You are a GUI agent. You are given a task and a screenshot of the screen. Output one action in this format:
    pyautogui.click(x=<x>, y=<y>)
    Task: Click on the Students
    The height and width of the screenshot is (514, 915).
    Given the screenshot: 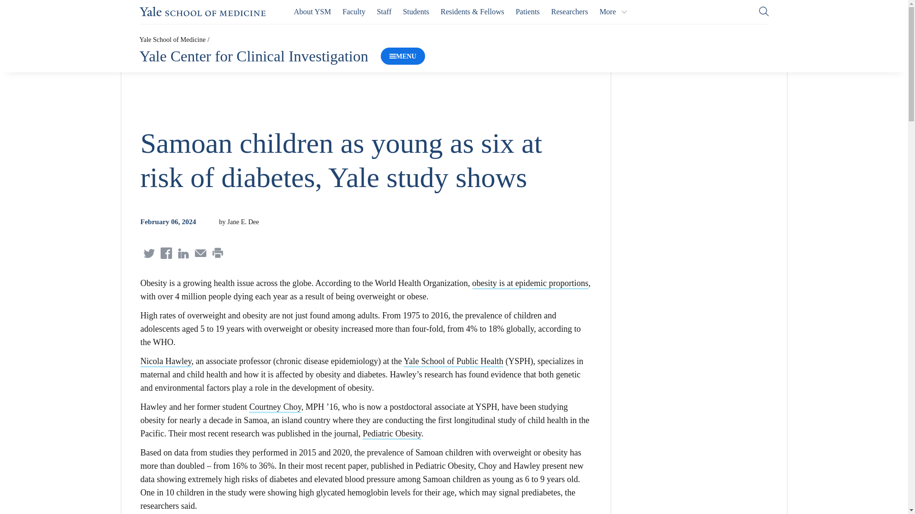 What is the action you would take?
    pyautogui.click(x=416, y=11)
    